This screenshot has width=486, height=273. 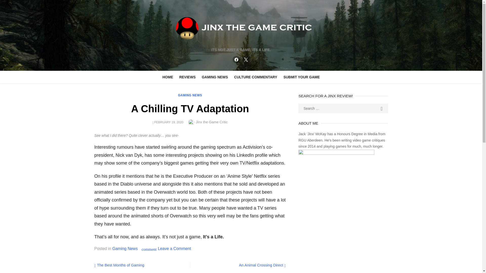 What do you see at coordinates (168, 77) in the screenshot?
I see `HOME` at bounding box center [168, 77].